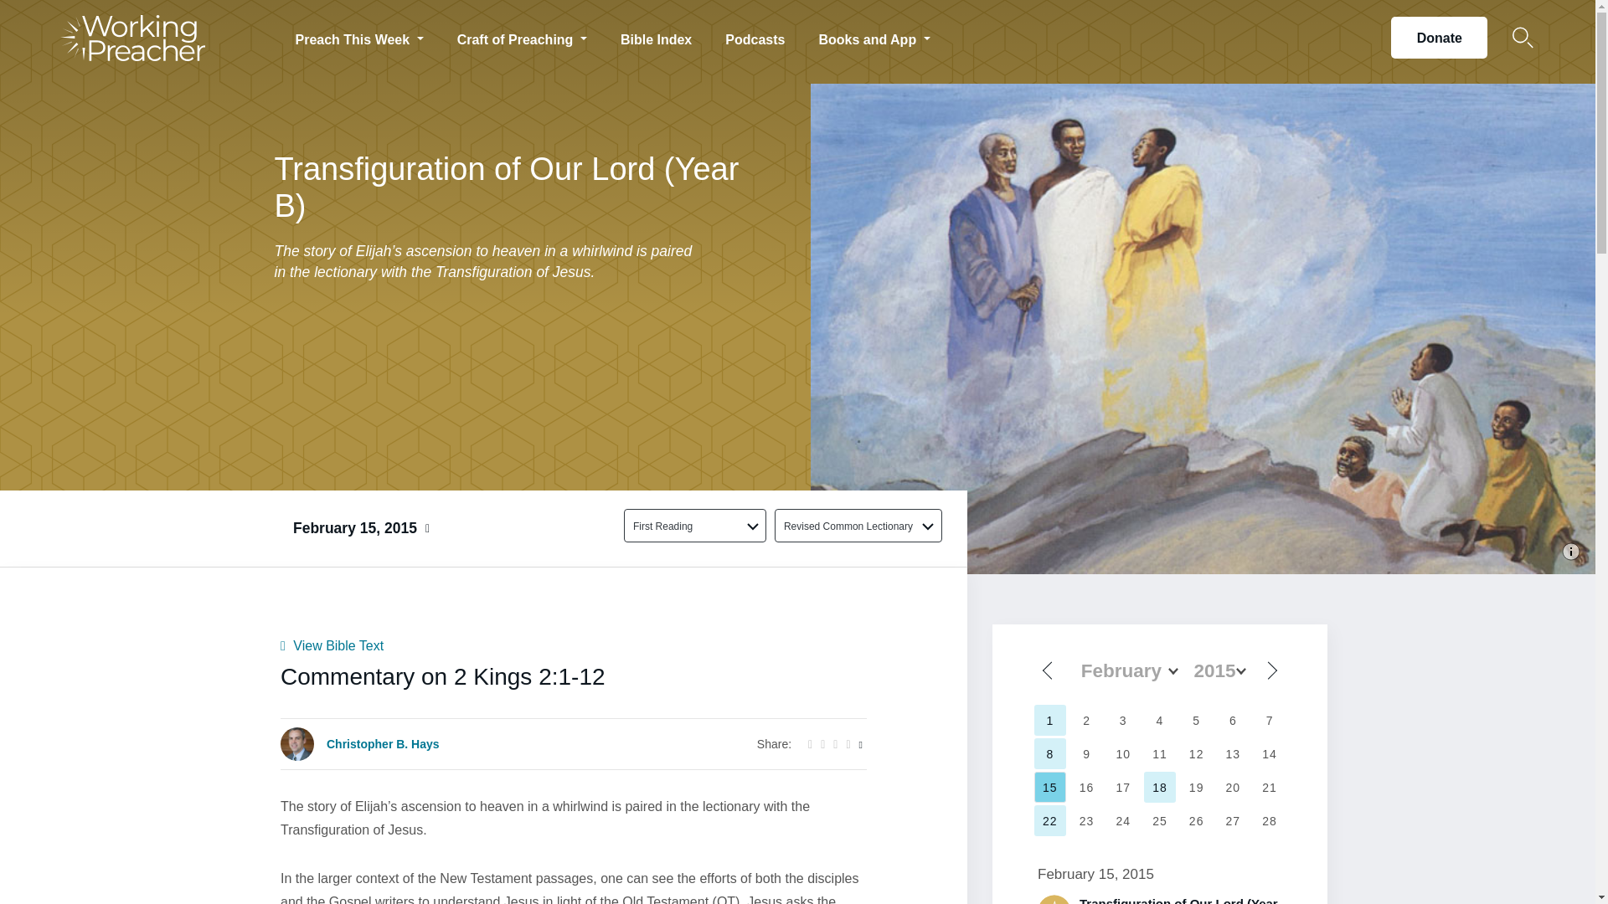  I want to click on Preach This Week, so click(358, 37).